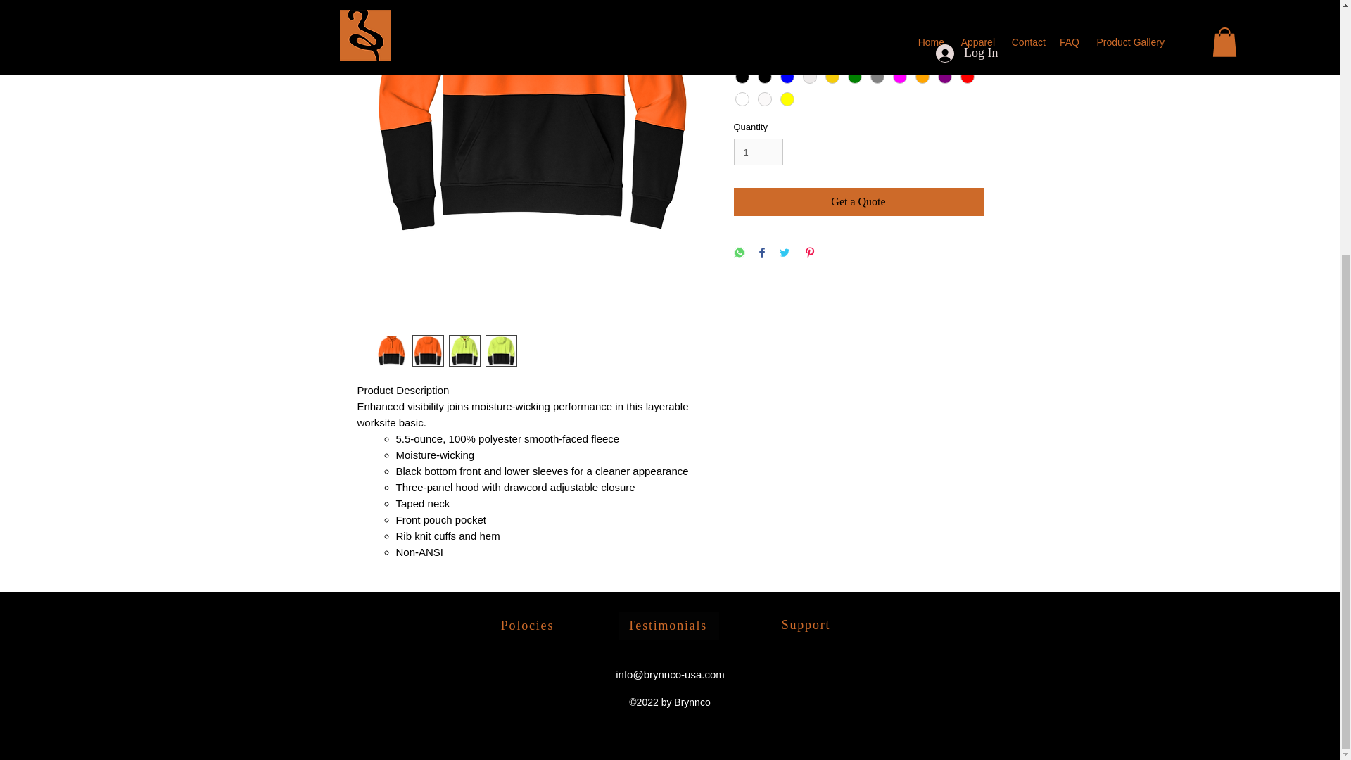 Image resolution: width=1351 pixels, height=760 pixels. What do you see at coordinates (759, 152) in the screenshot?
I see `1` at bounding box center [759, 152].